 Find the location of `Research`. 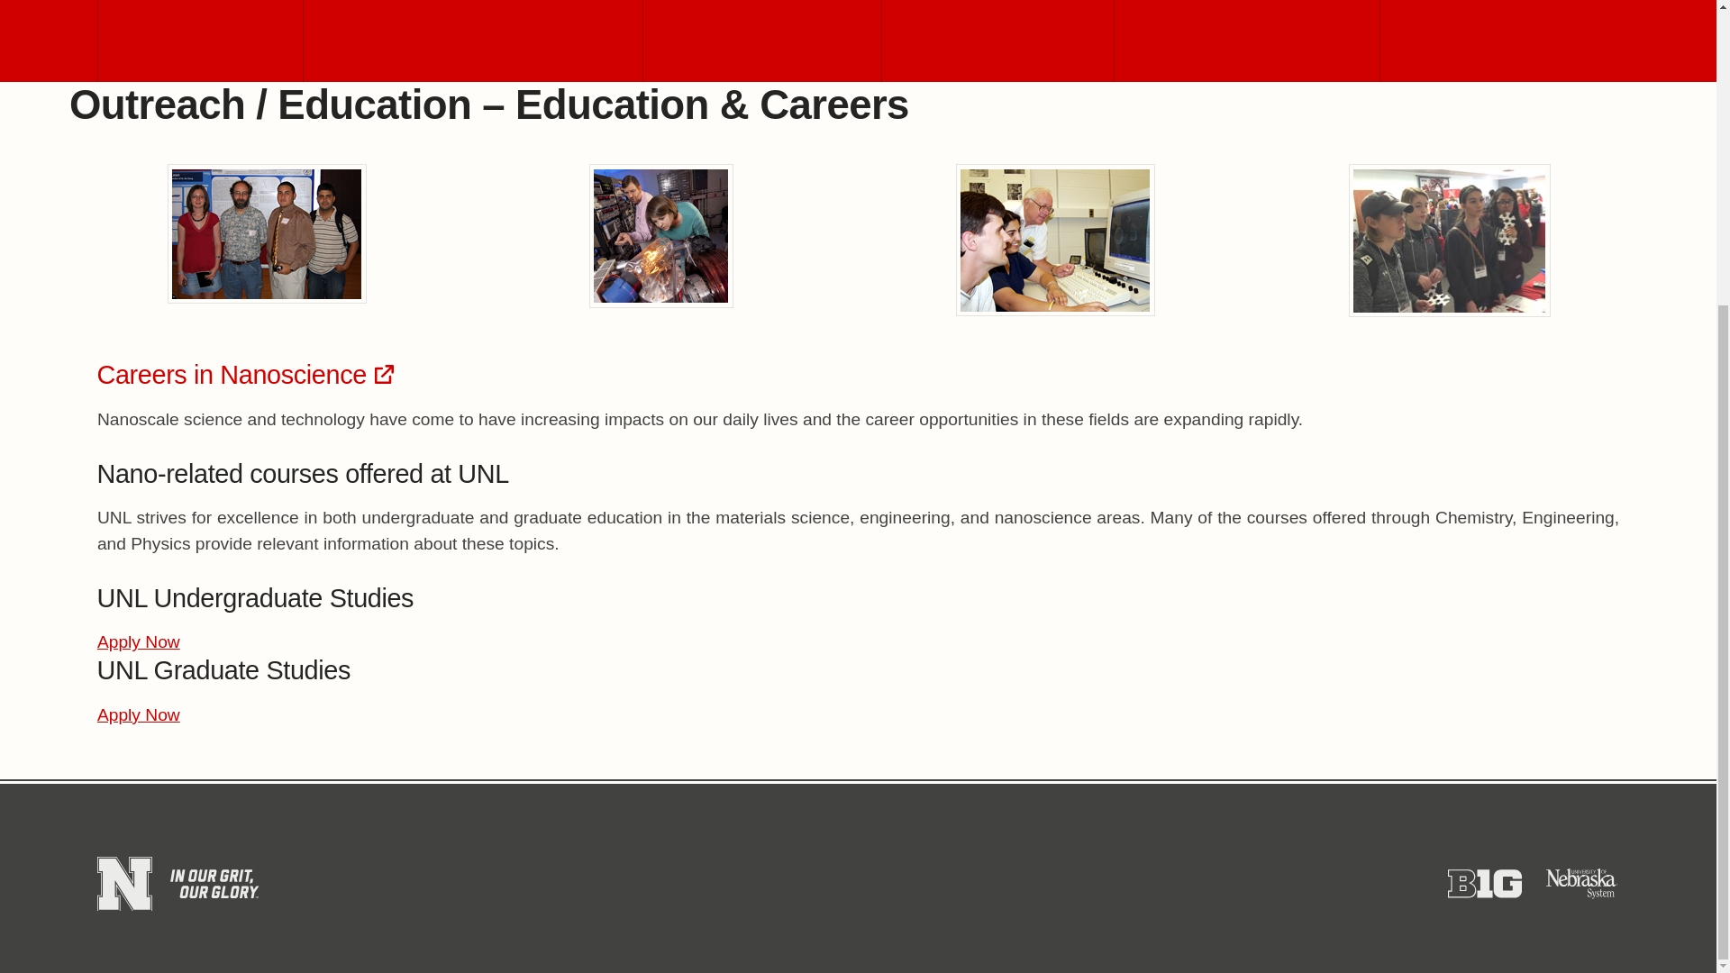

Research is located at coordinates (997, 41).